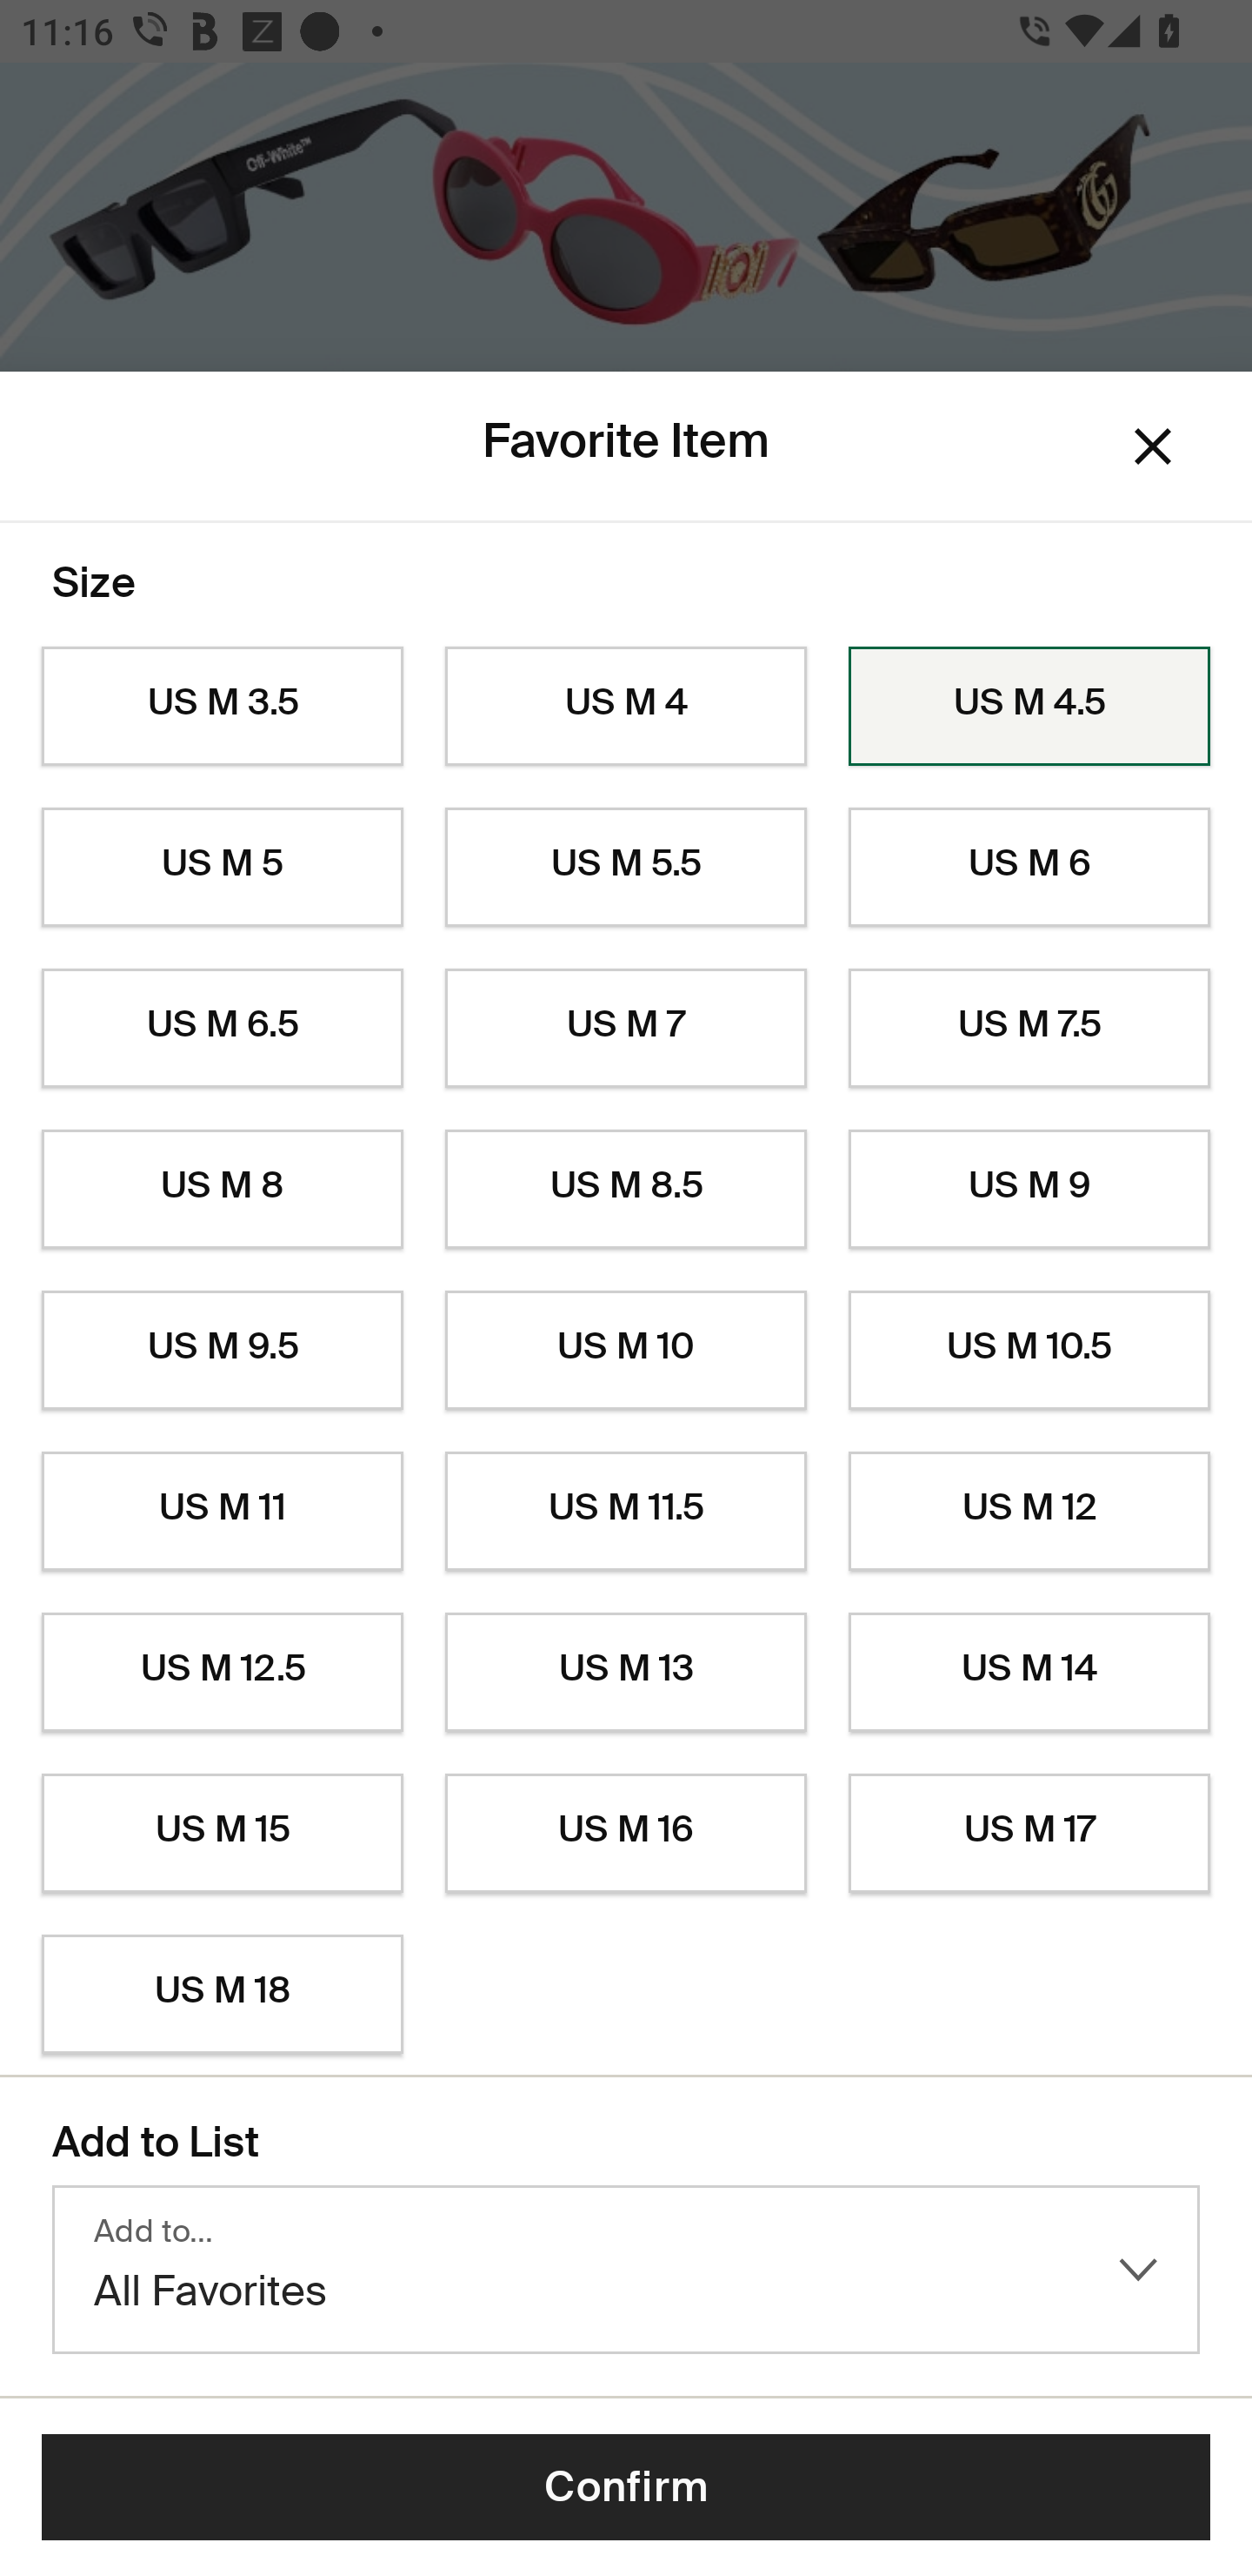 This screenshot has width=1252, height=2576. What do you see at coordinates (222, 1995) in the screenshot?
I see `US M 18` at bounding box center [222, 1995].